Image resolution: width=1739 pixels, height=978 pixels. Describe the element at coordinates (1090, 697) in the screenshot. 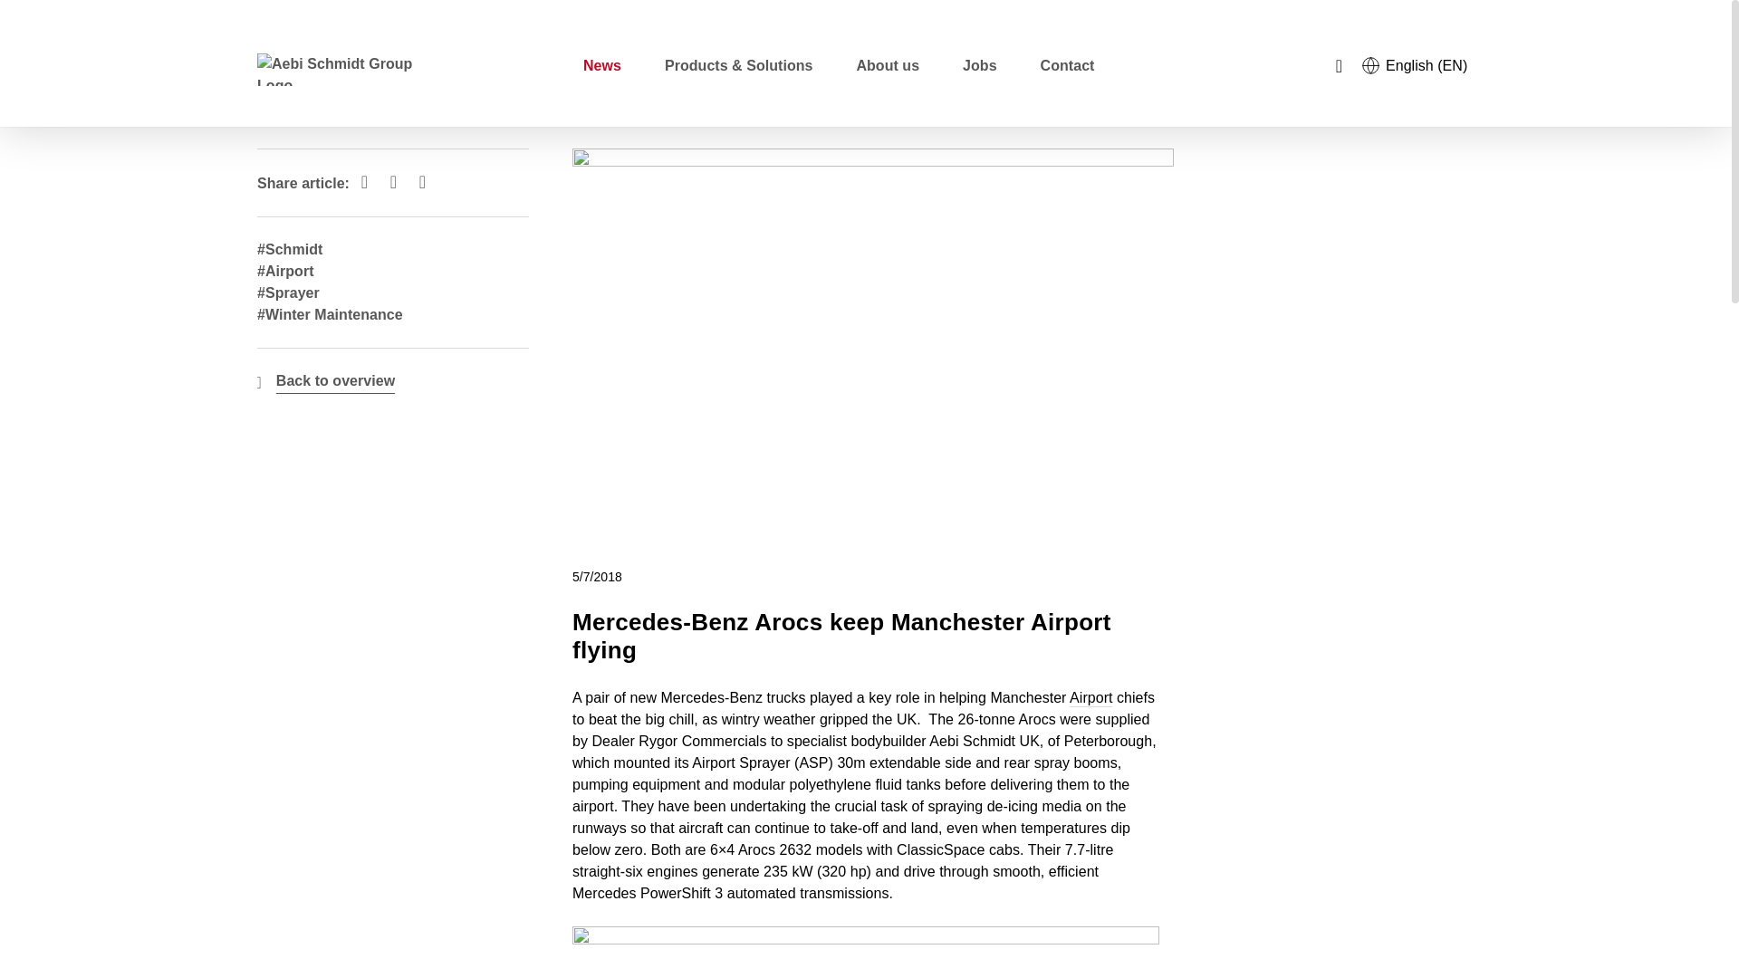

I see `Airport` at that location.